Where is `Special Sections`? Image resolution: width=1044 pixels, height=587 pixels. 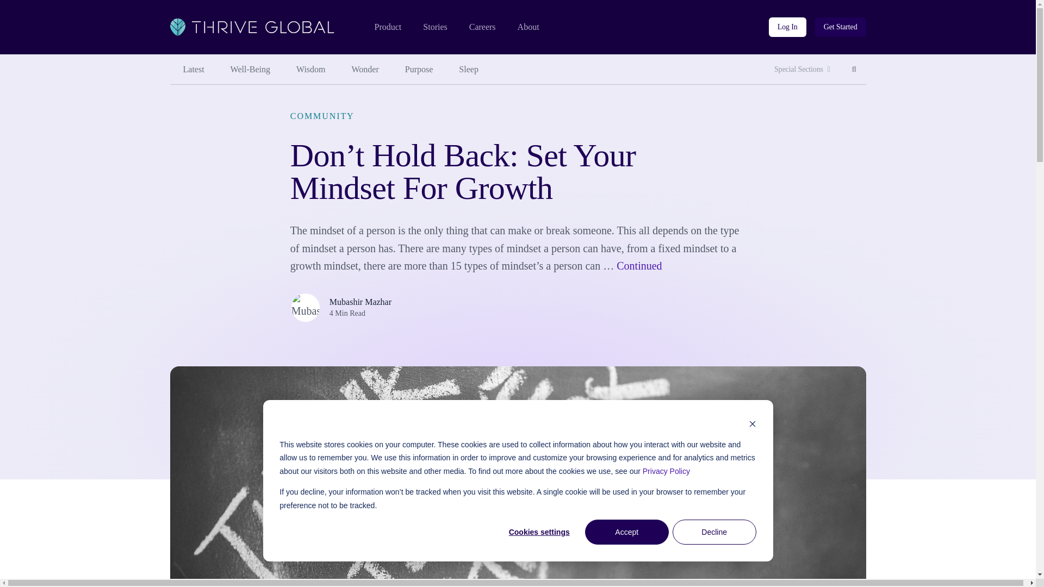
Special Sections is located at coordinates (482, 27).